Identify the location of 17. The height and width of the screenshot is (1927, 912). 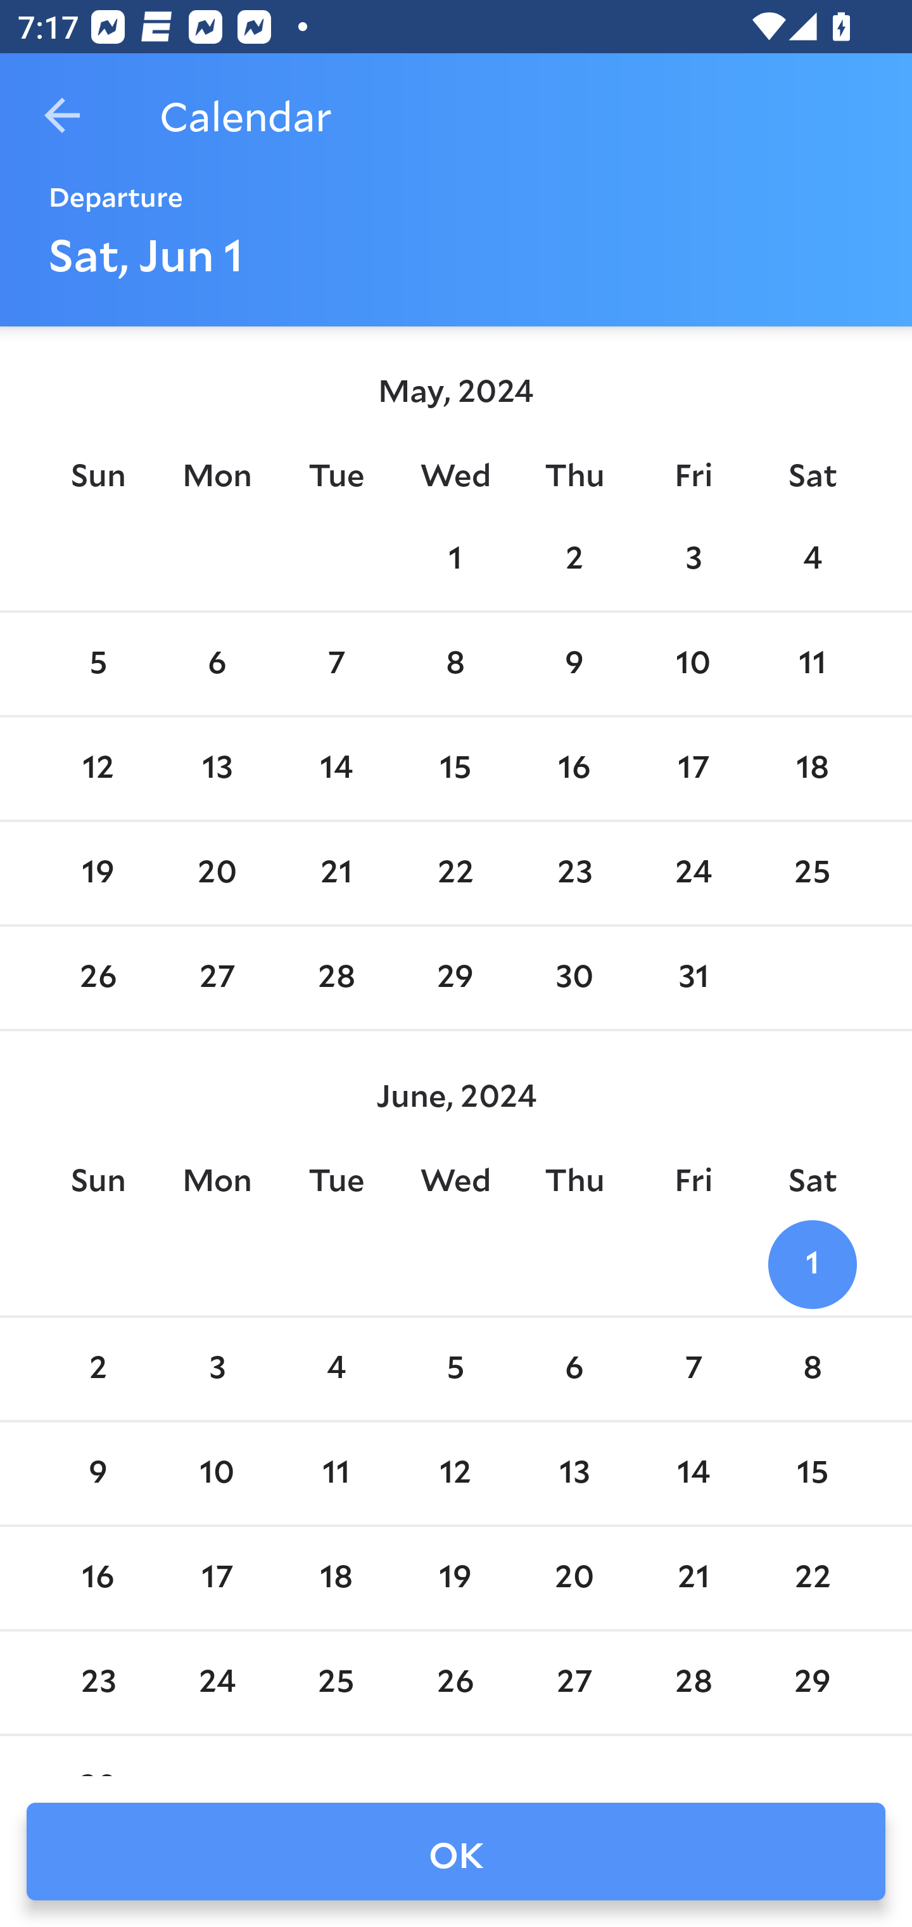
(217, 1578).